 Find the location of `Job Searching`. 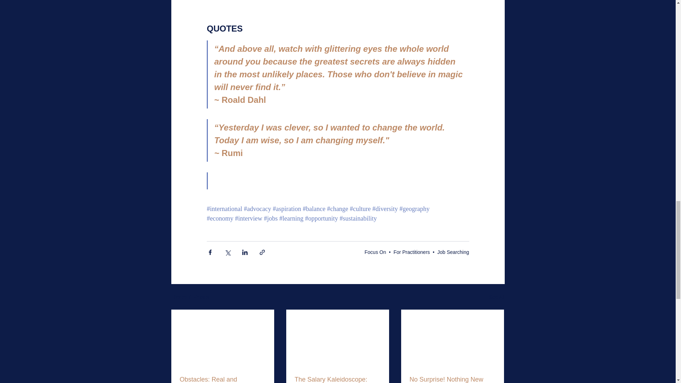

Job Searching is located at coordinates (453, 252).